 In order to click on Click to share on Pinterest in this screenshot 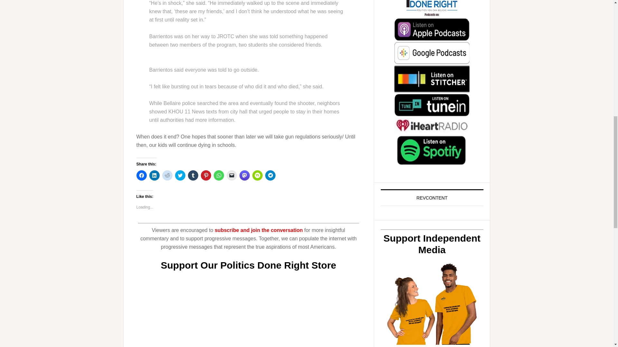, I will do `click(206, 175)`.